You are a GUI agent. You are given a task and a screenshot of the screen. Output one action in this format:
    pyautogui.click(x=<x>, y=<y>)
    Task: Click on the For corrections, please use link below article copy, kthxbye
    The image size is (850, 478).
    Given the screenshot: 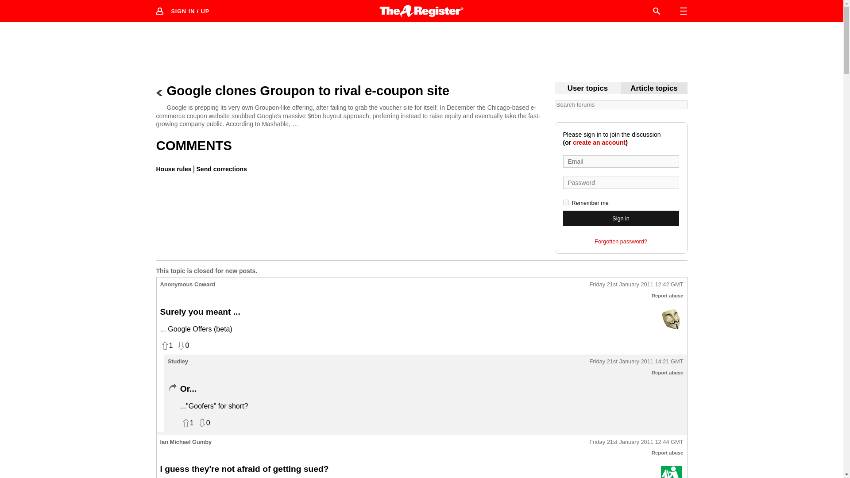 What is the action you would take?
    pyautogui.click(x=654, y=89)
    